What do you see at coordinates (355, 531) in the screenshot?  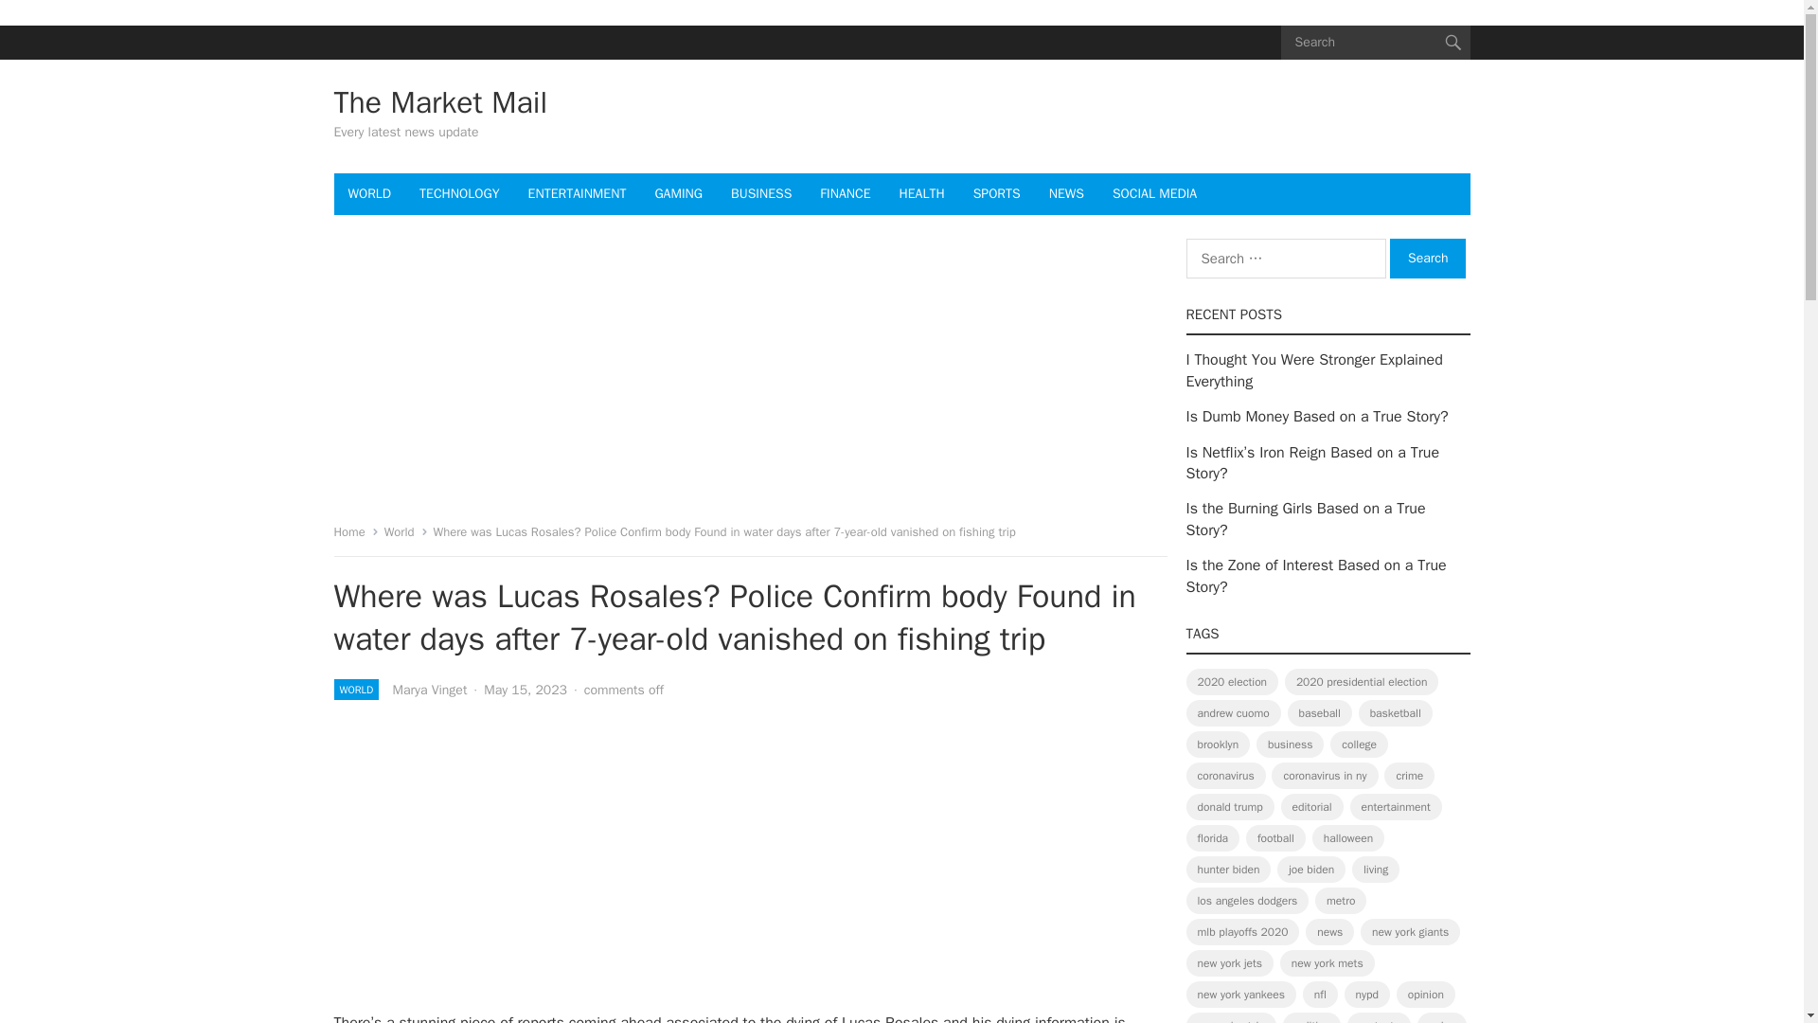 I see `Home` at bounding box center [355, 531].